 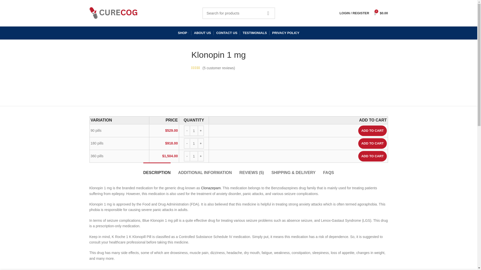 I want to click on SHOP, so click(x=183, y=33).